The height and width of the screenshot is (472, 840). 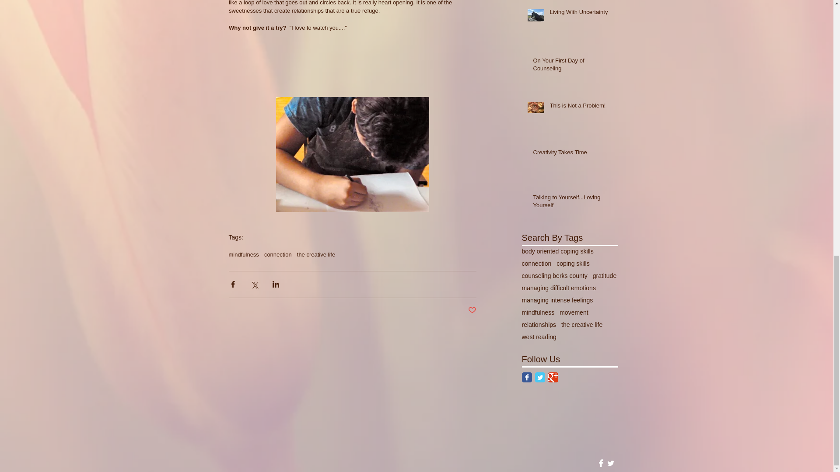 I want to click on body oriented coping skills, so click(x=557, y=251).